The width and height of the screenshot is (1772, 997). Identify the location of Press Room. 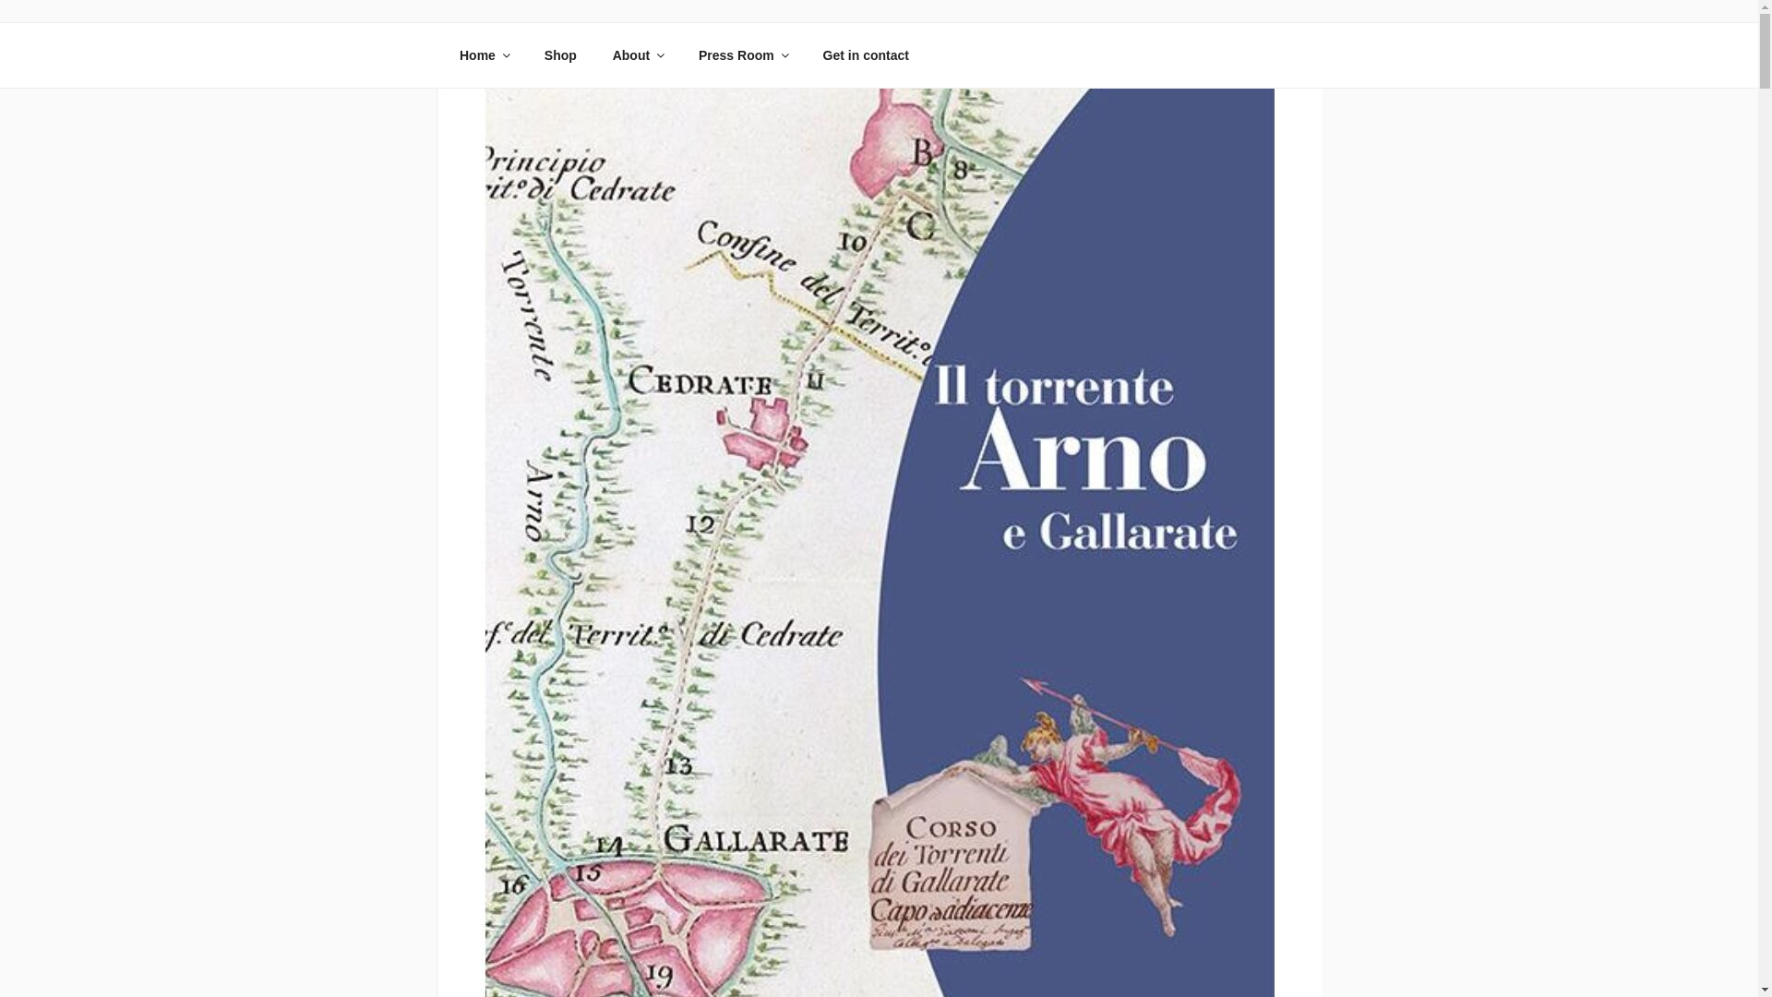
(743, 55).